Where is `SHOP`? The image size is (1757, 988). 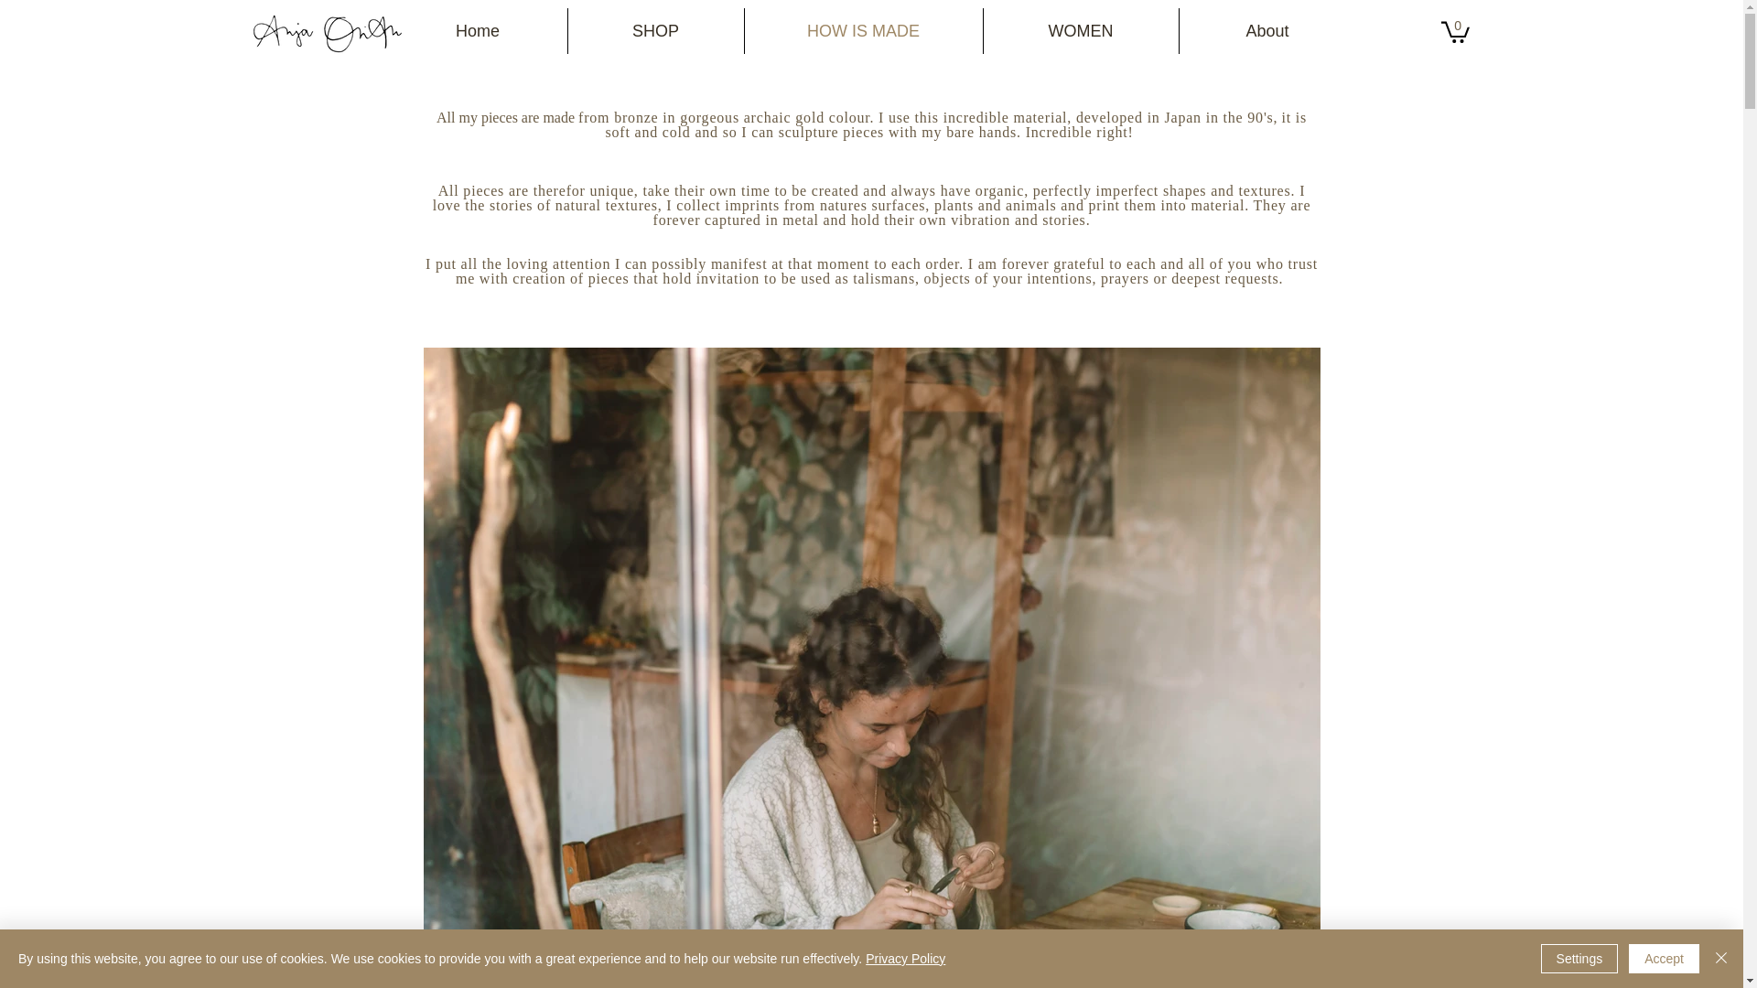 SHOP is located at coordinates (655, 31).